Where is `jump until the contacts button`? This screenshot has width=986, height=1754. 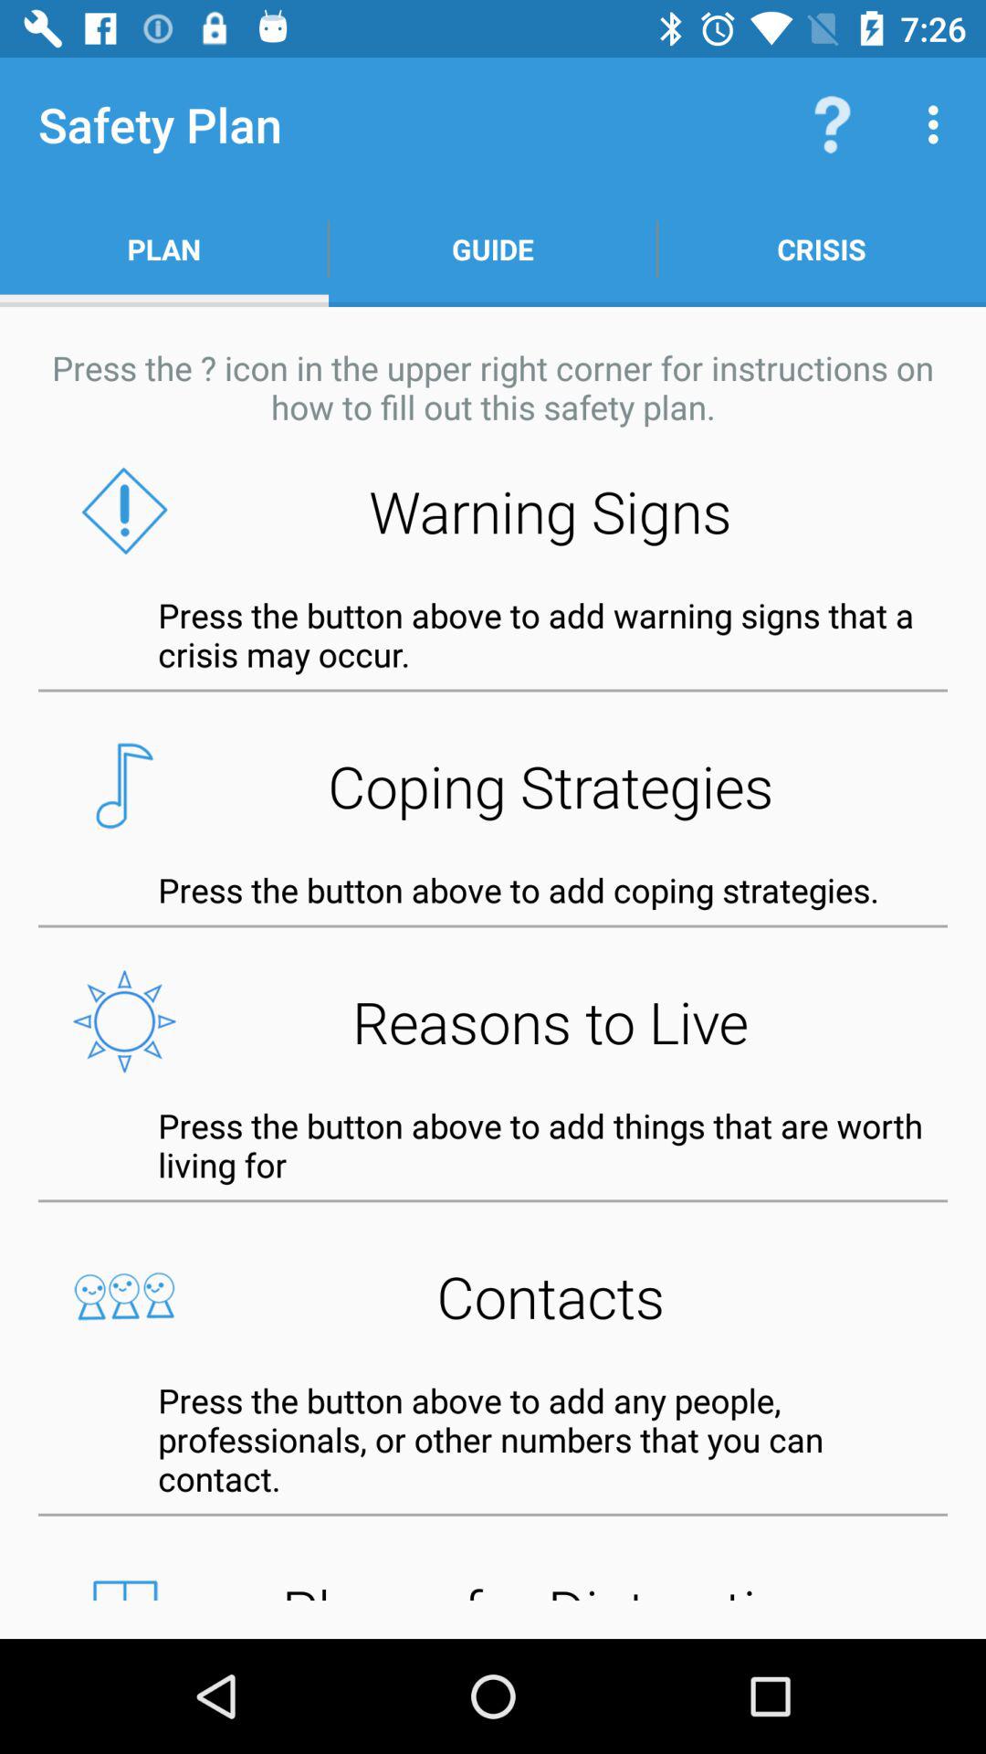
jump until the contacts button is located at coordinates (493, 1295).